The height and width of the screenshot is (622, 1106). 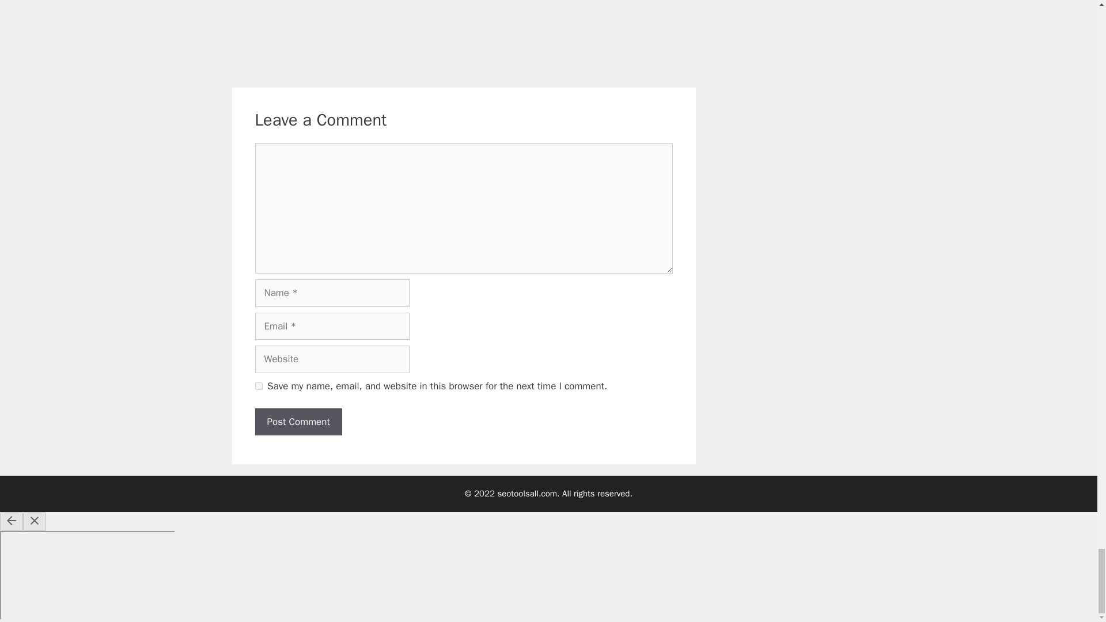 I want to click on Post Comment, so click(x=298, y=422).